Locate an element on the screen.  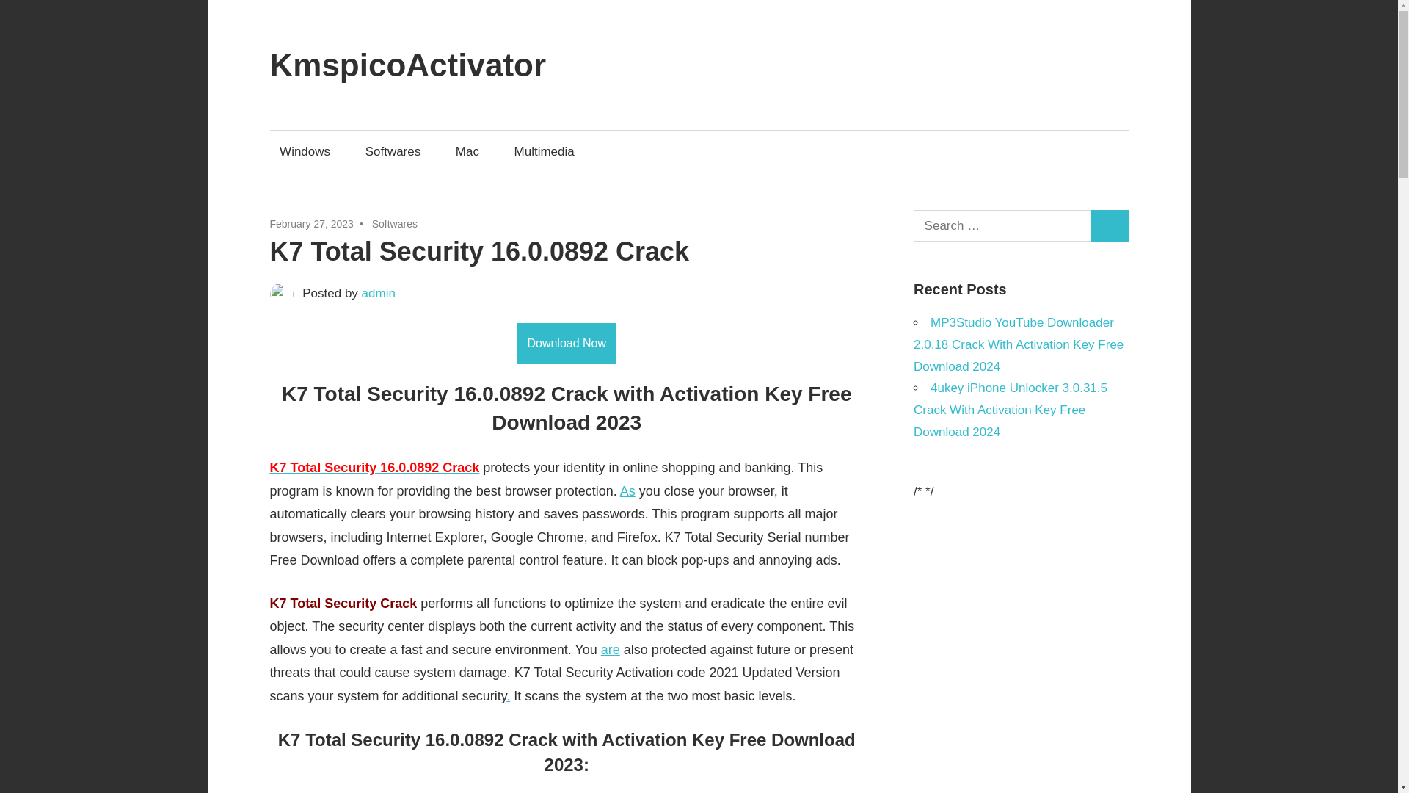
K7 Total Security 16.0.0892 Crack is located at coordinates (375, 467).